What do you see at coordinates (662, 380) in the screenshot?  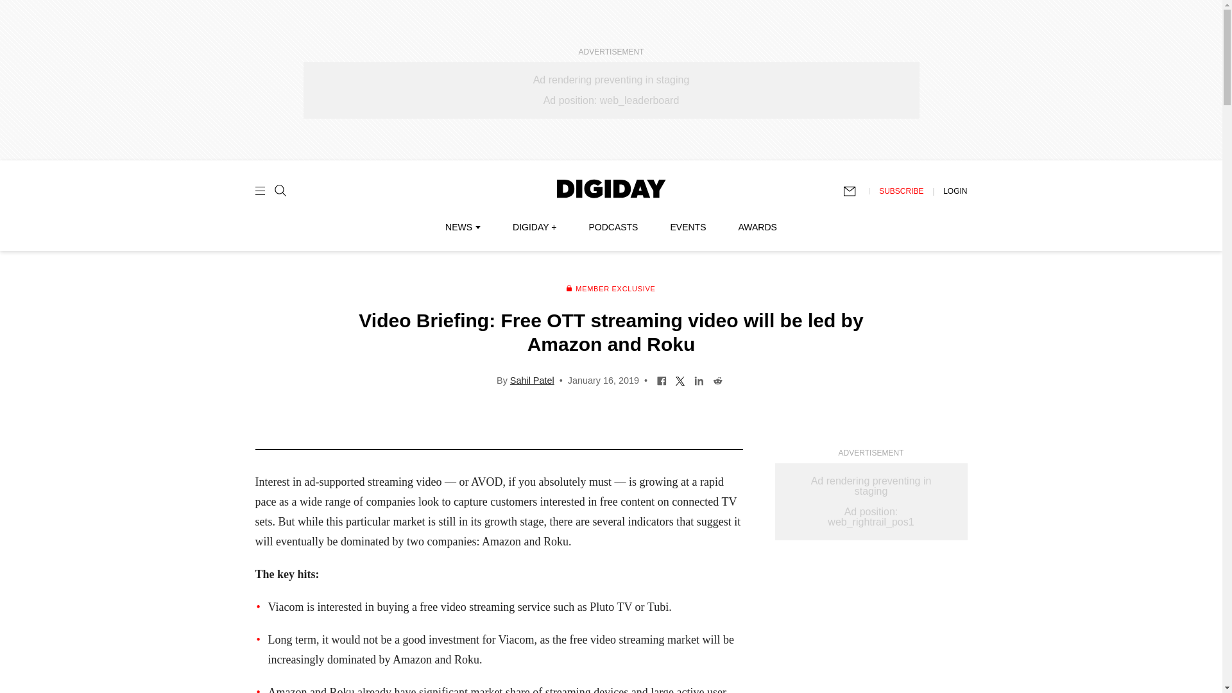 I see `Share on Facebook` at bounding box center [662, 380].